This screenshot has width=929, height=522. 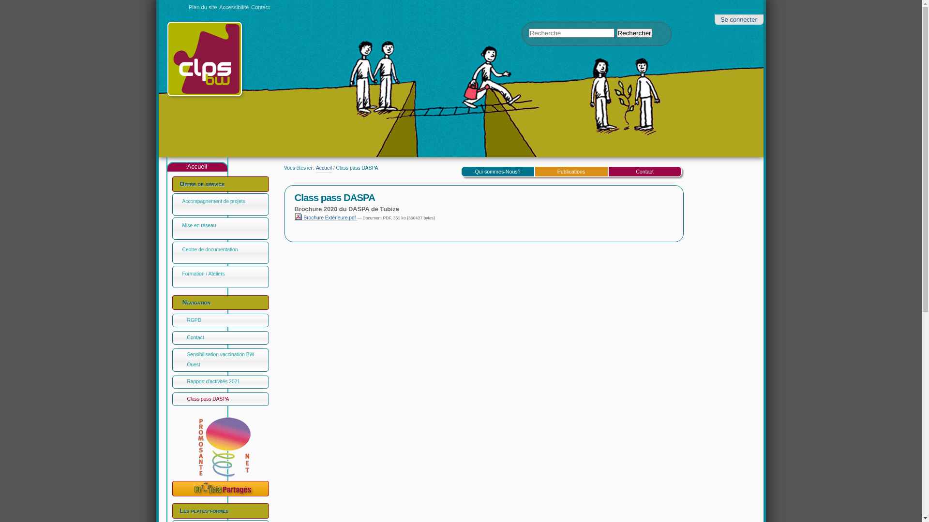 I want to click on Formation / Ateliers, so click(x=225, y=274).